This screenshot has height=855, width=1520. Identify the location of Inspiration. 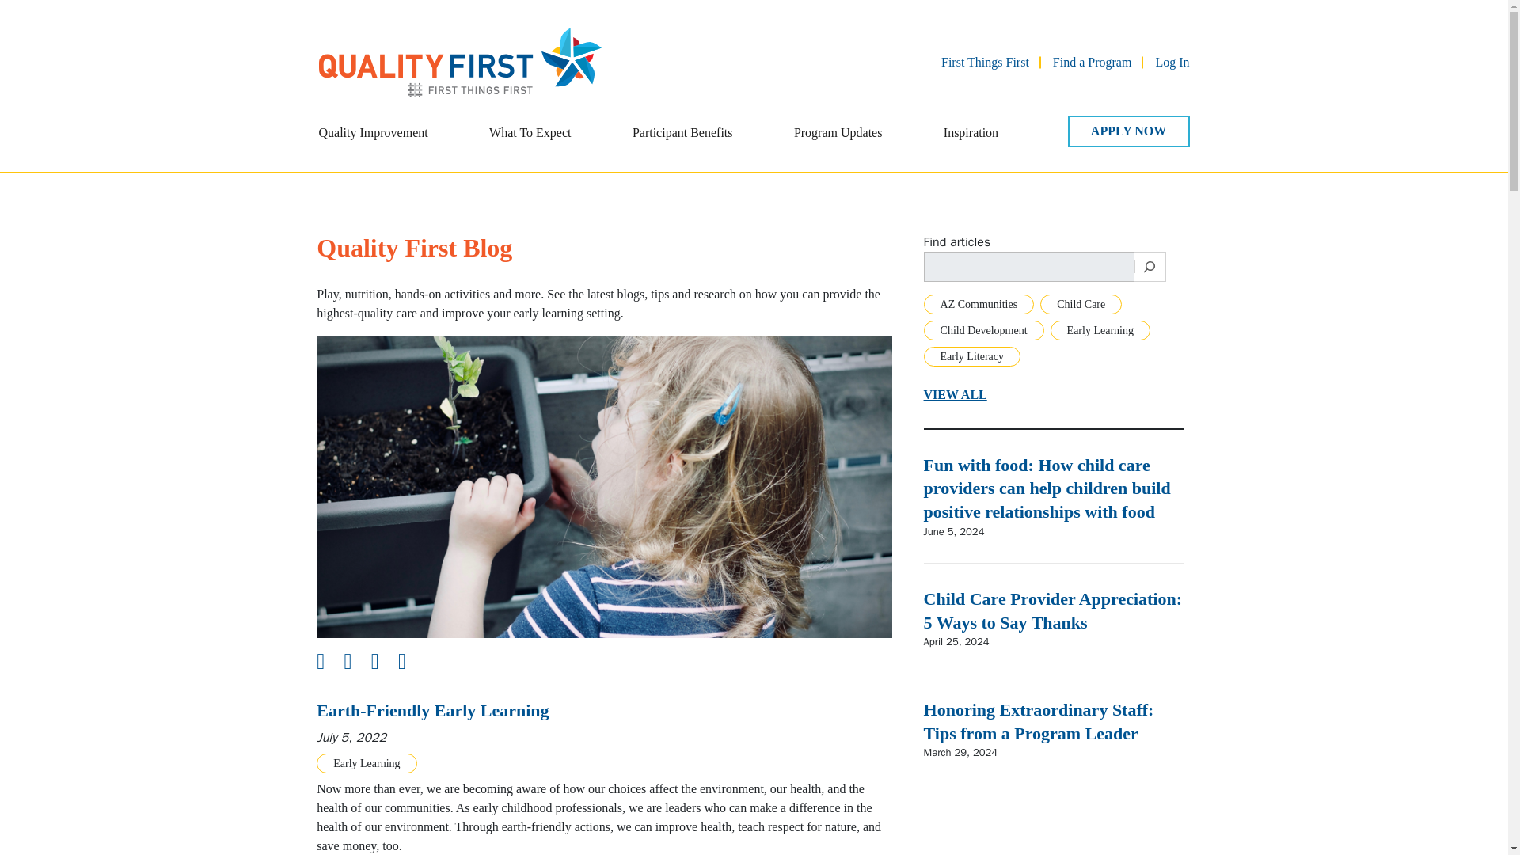
(971, 143).